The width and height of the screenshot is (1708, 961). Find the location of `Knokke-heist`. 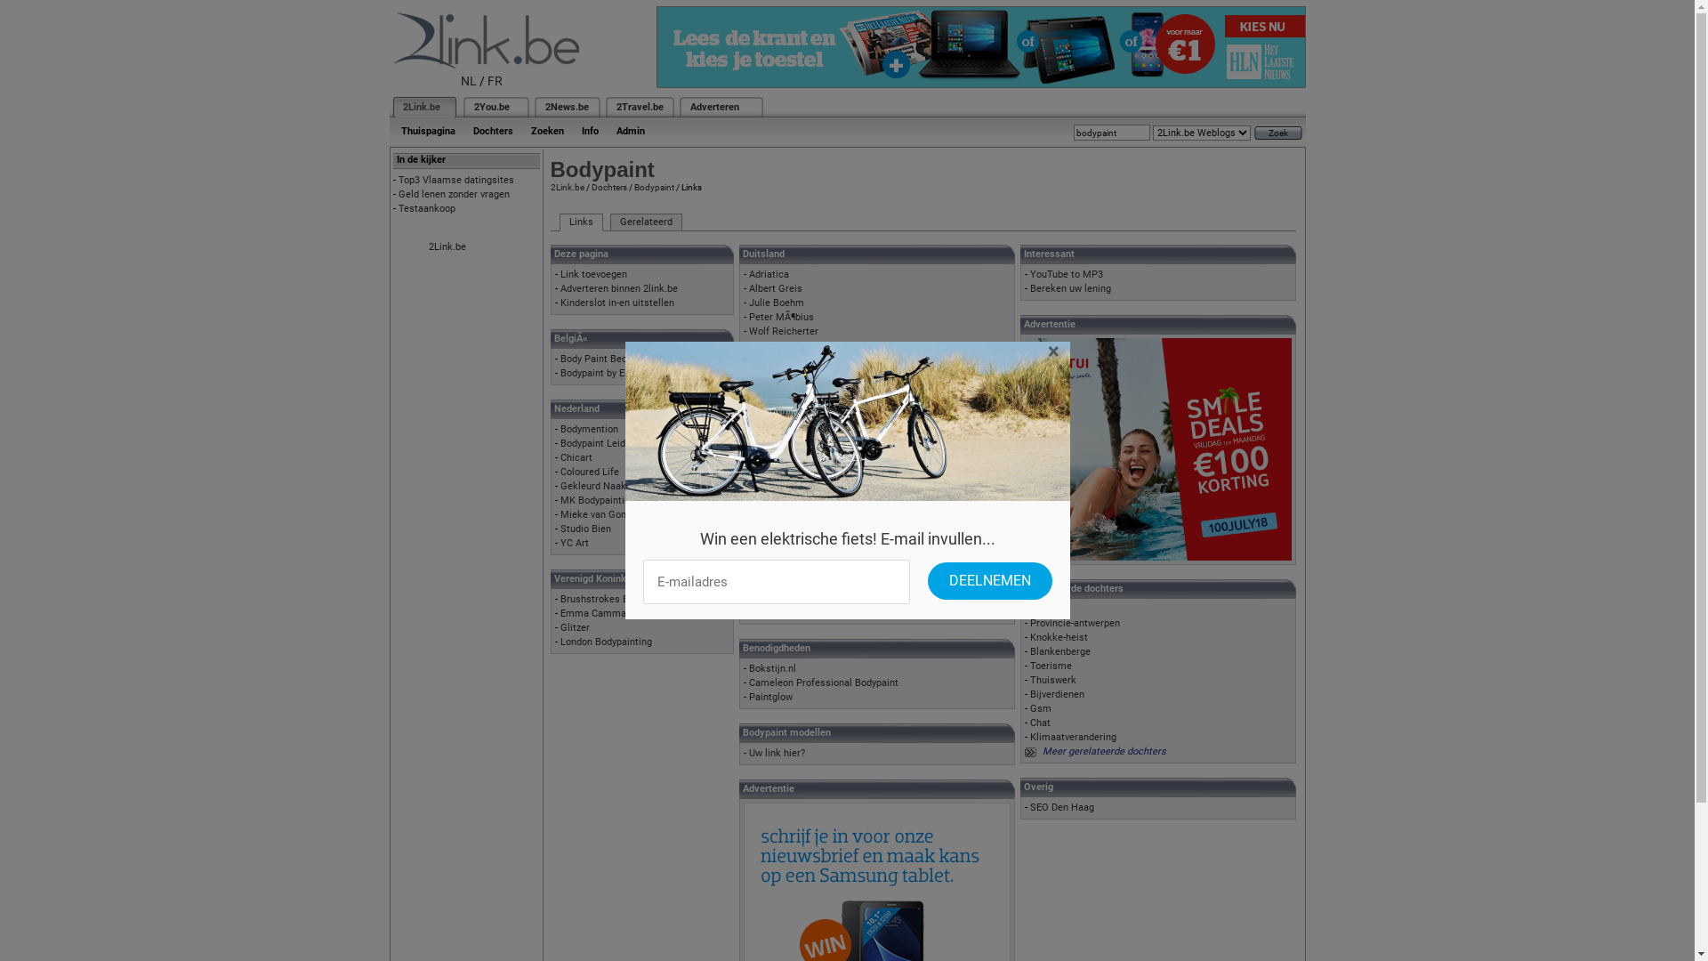

Knokke-heist is located at coordinates (1059, 637).